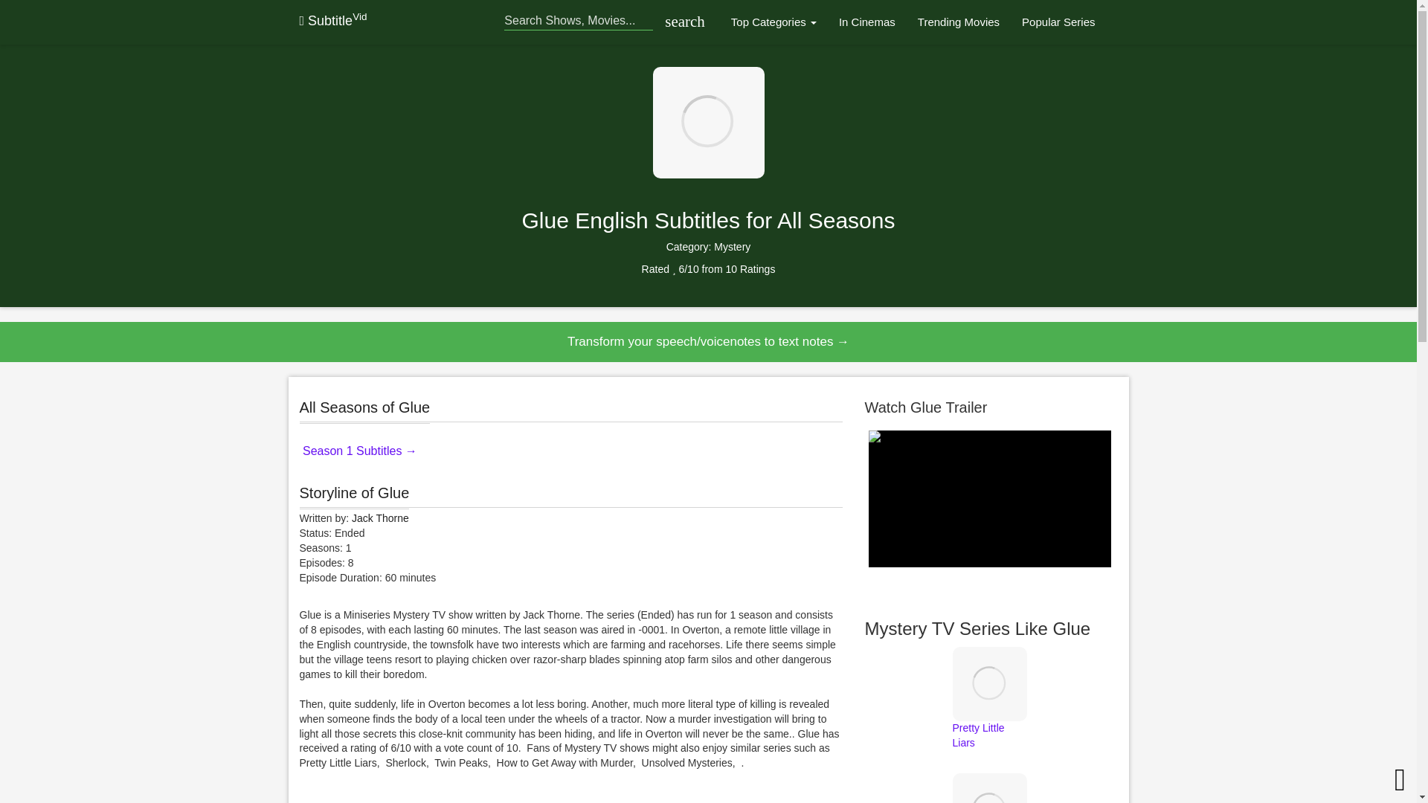 This screenshot has width=1428, height=803. What do you see at coordinates (379, 518) in the screenshot?
I see `Jack Thorne` at bounding box center [379, 518].